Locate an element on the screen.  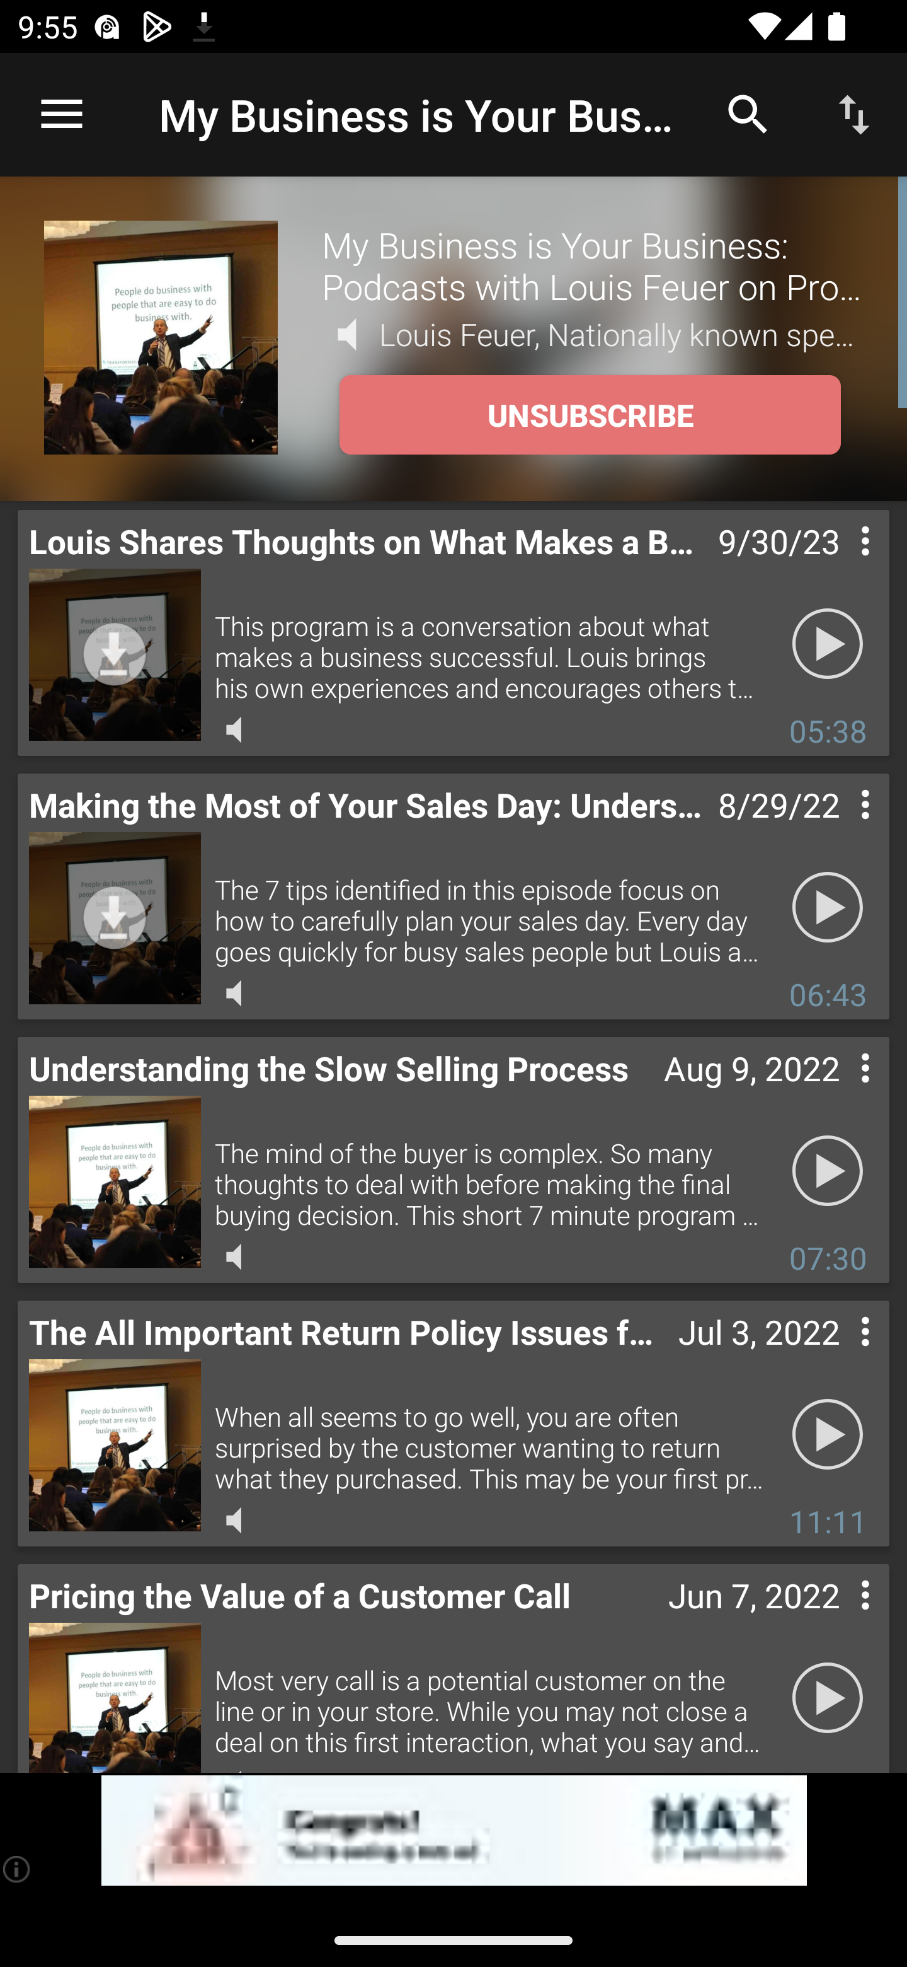
Contextual menu is located at coordinates (838, 566).